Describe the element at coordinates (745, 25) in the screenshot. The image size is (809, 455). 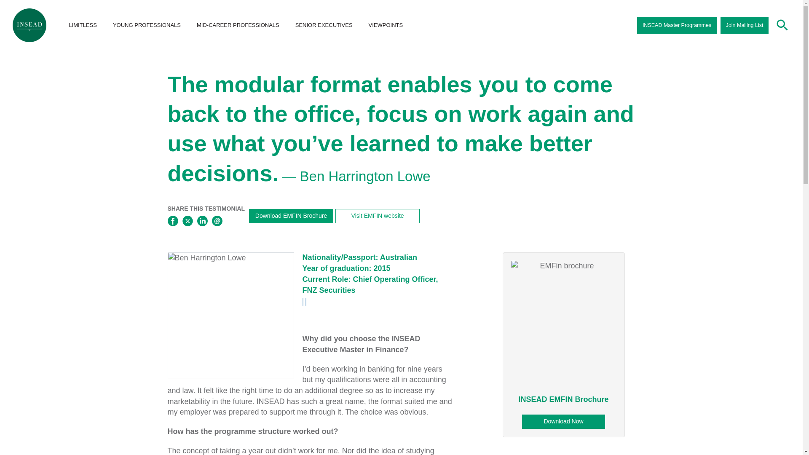
I see `Join Mailing List` at that location.